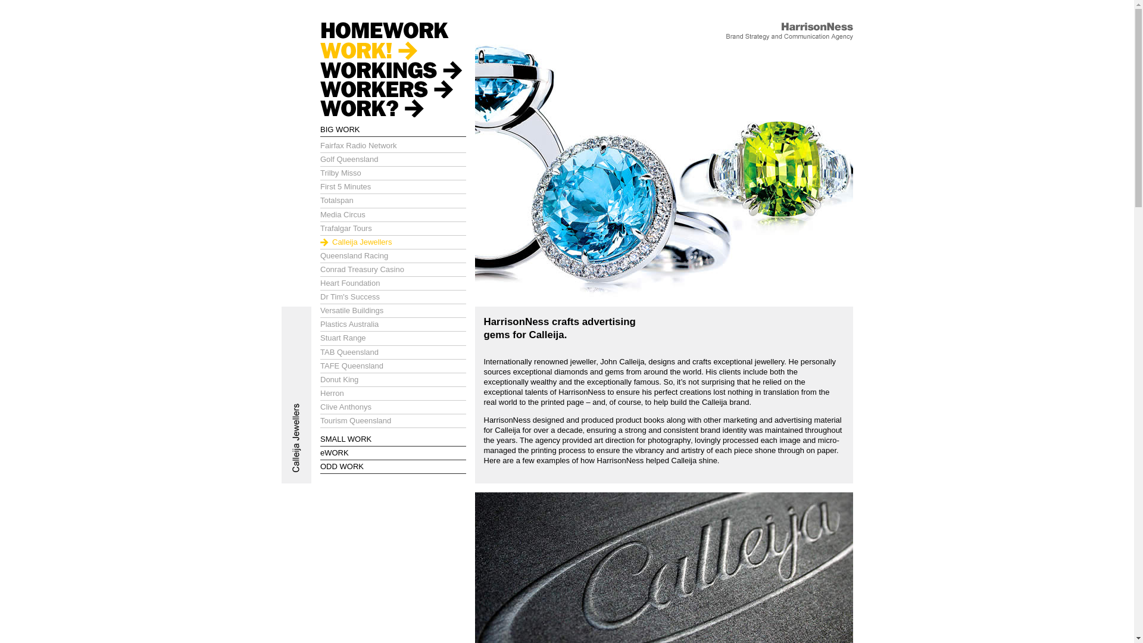 The width and height of the screenshot is (1143, 643). Describe the element at coordinates (393, 422) in the screenshot. I see `Tourism Queensland` at that location.